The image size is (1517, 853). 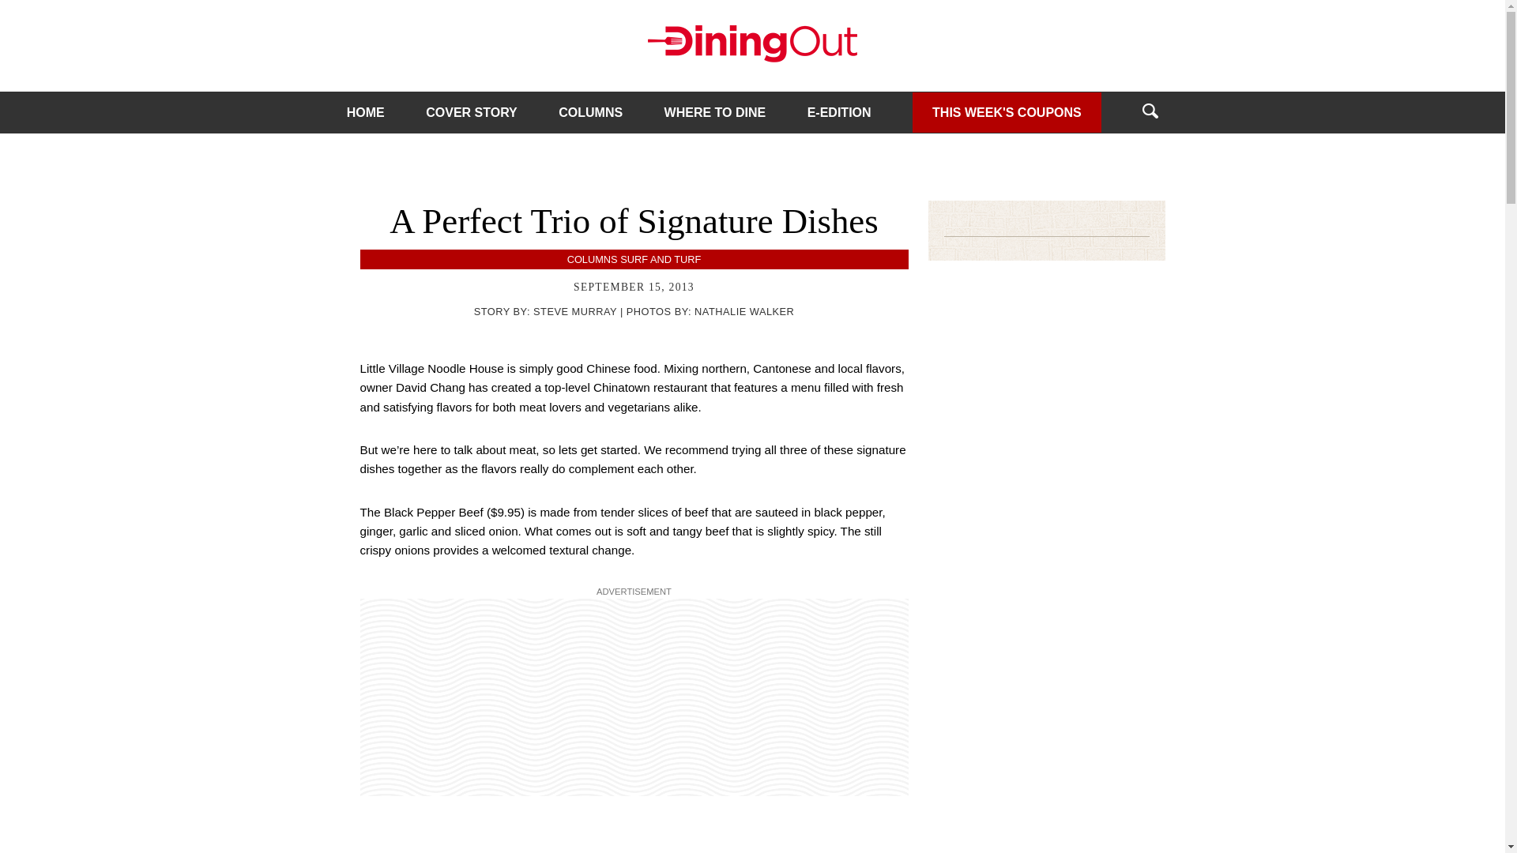 I want to click on THIS WEEK'S COUPONS, so click(x=1007, y=111).